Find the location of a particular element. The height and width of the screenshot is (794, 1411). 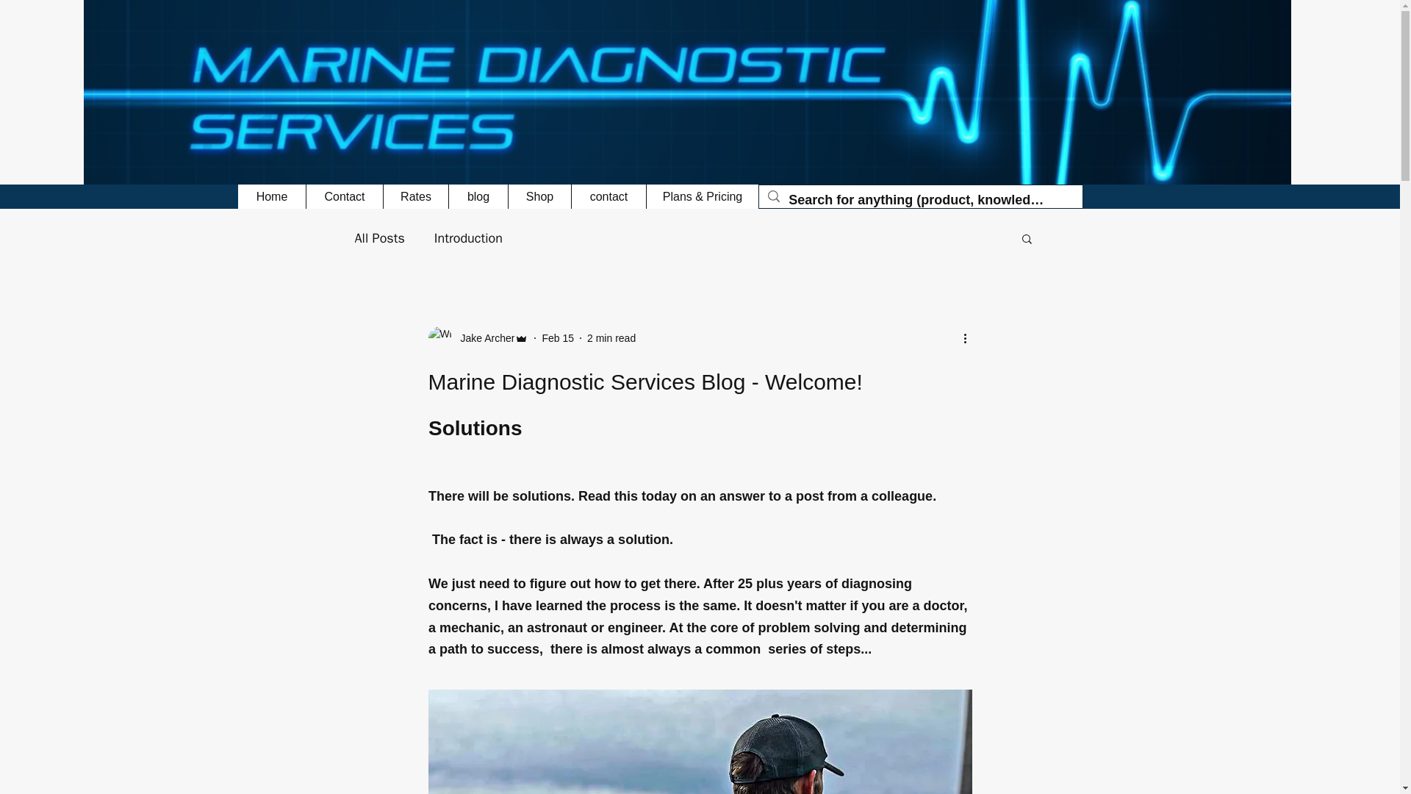

Contact is located at coordinates (344, 196).